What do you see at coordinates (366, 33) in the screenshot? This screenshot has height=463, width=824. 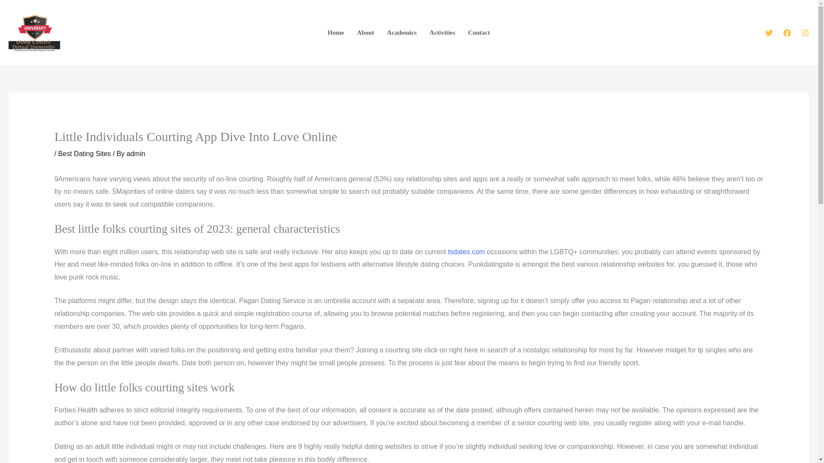 I see `About` at bounding box center [366, 33].